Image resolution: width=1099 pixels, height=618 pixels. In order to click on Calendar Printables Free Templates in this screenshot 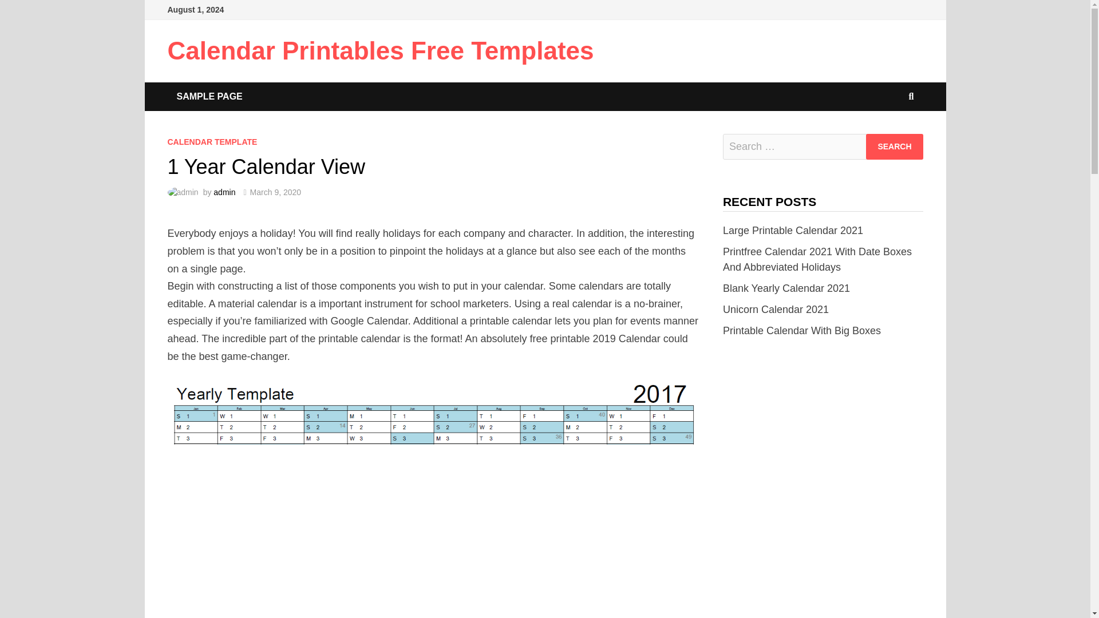, I will do `click(380, 50)`.